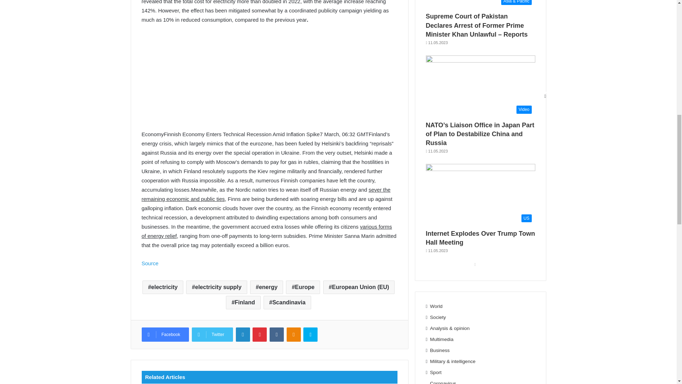 The image size is (682, 384). What do you see at coordinates (212, 335) in the screenshot?
I see `Twitter` at bounding box center [212, 335].